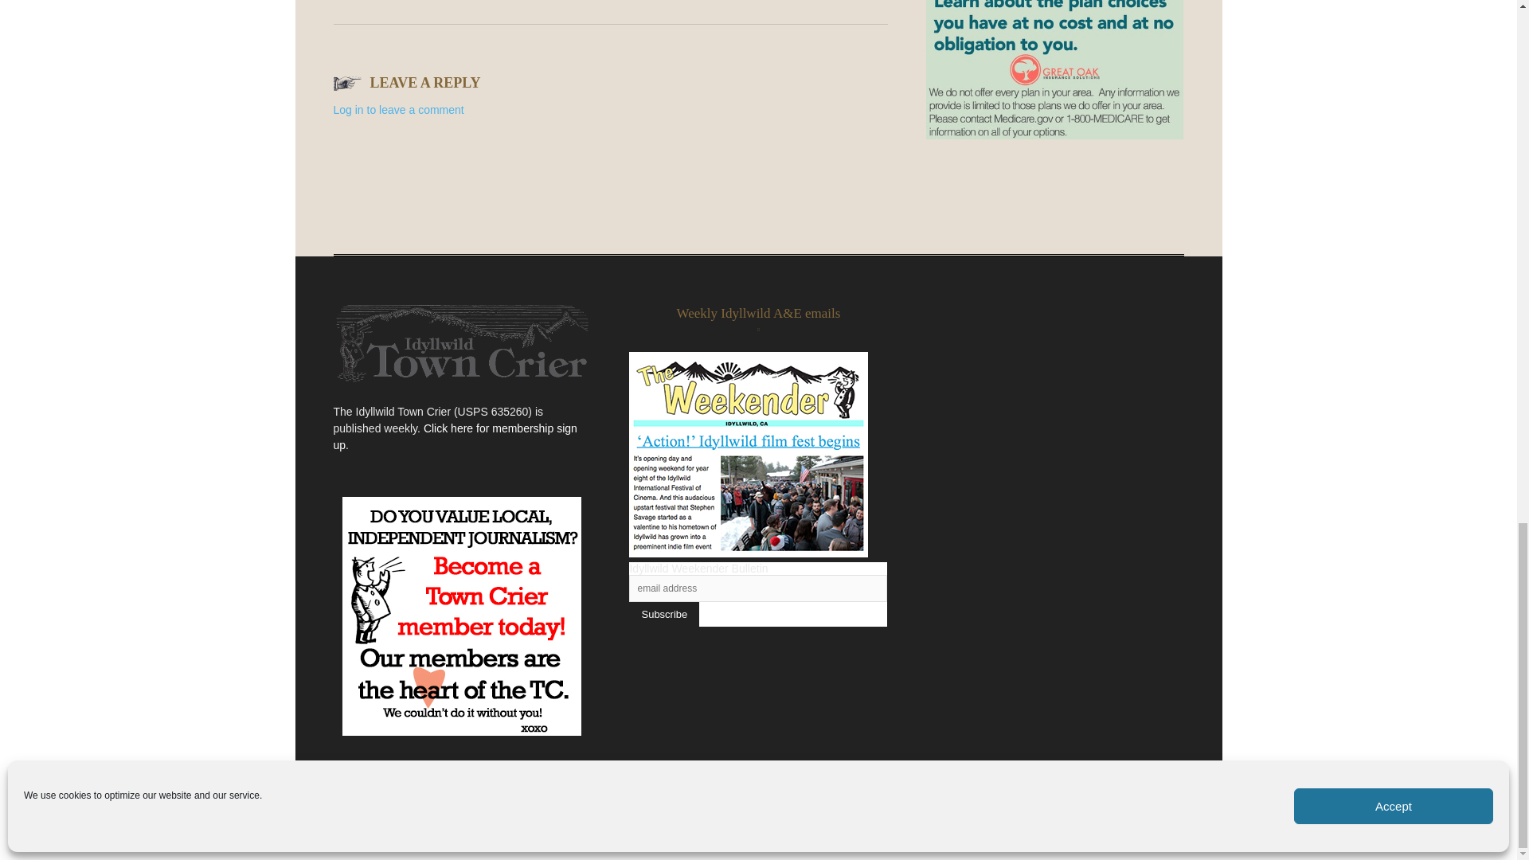  What do you see at coordinates (663, 615) in the screenshot?
I see `Subscribe` at bounding box center [663, 615].